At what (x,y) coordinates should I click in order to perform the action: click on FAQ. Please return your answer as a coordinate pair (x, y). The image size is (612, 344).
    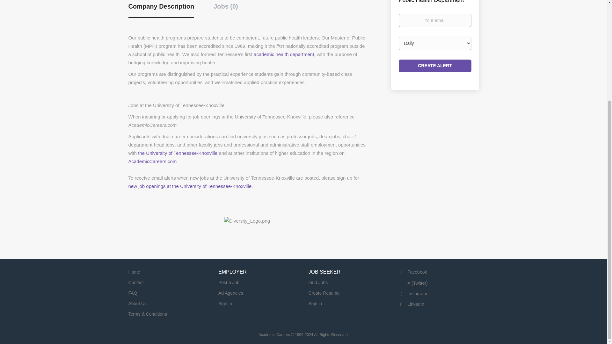
    Looking at the image, I should click on (133, 293).